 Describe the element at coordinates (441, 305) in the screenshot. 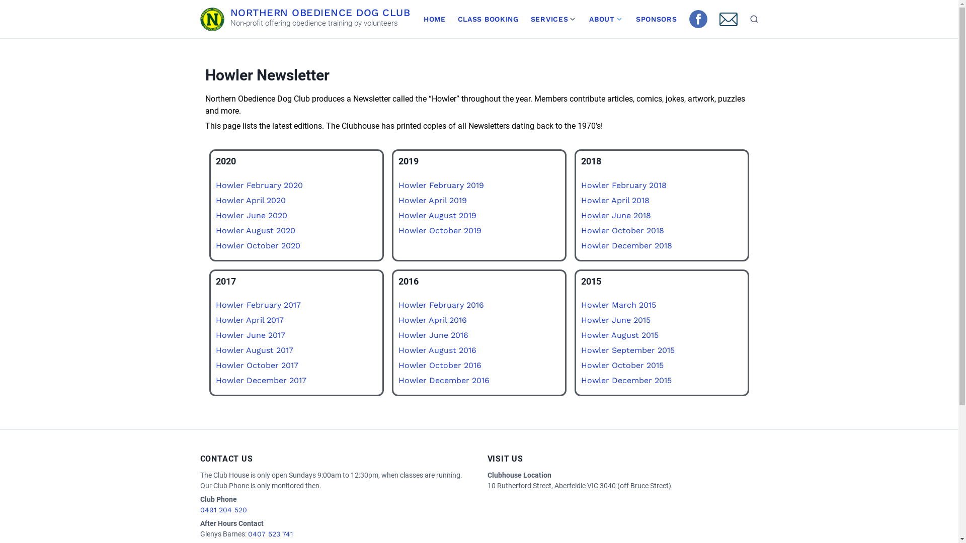

I see `Howler February 2016` at that location.